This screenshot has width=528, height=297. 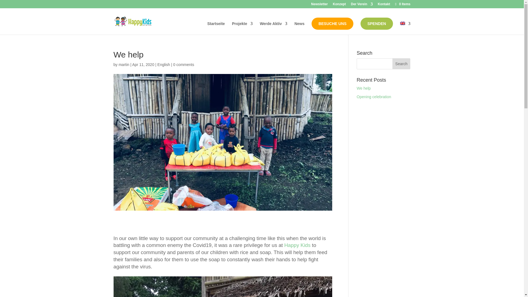 I want to click on SPENDEN, so click(x=377, y=24).